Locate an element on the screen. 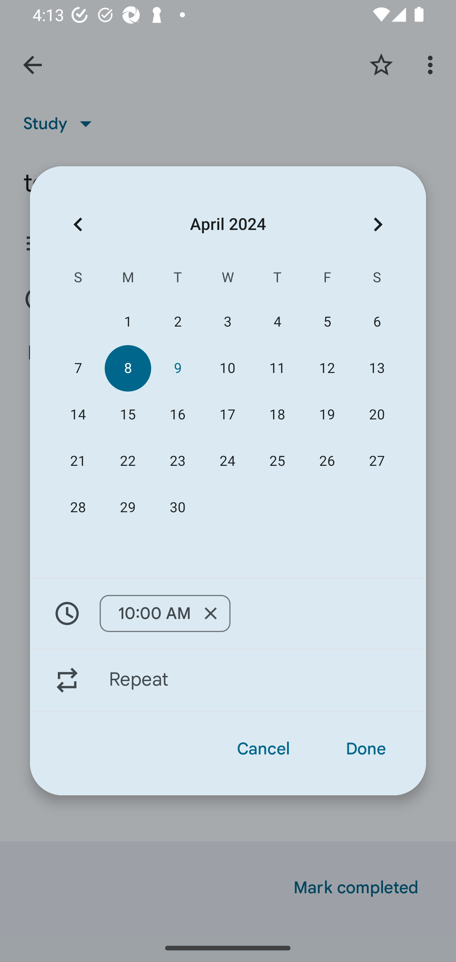 This screenshot has height=962, width=456. Done is located at coordinates (366, 749).